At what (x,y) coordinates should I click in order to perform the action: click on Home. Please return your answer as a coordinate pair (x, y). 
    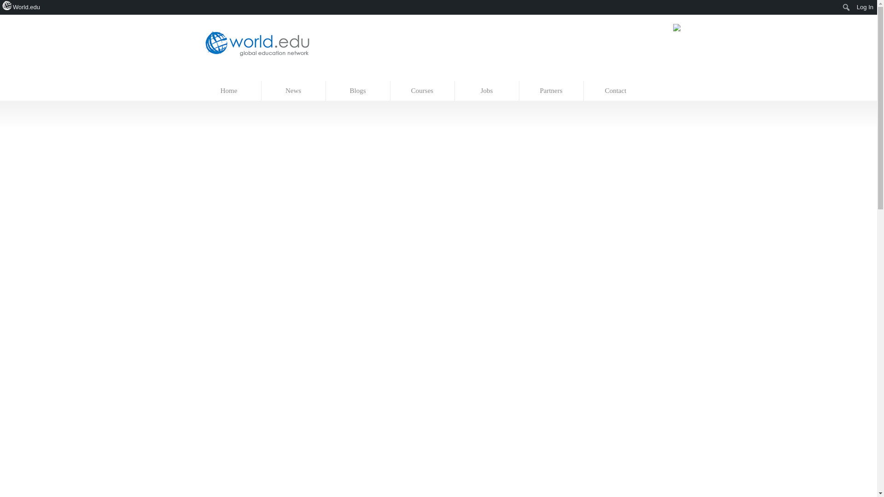
    Looking at the image, I should click on (229, 91).